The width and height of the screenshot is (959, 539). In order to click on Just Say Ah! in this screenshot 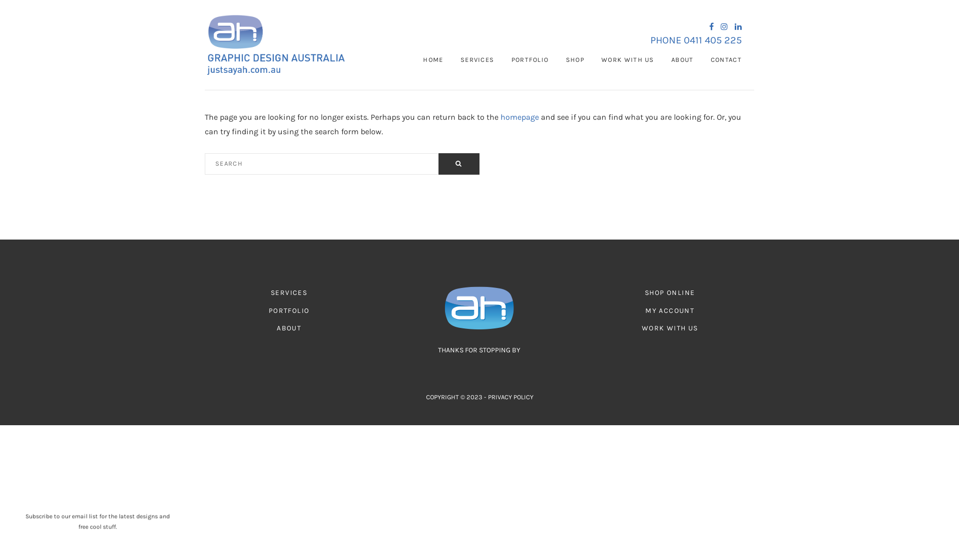, I will do `click(294, 45)`.